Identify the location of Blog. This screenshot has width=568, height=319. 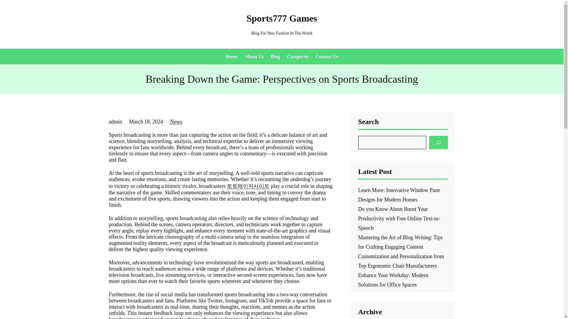
(275, 56).